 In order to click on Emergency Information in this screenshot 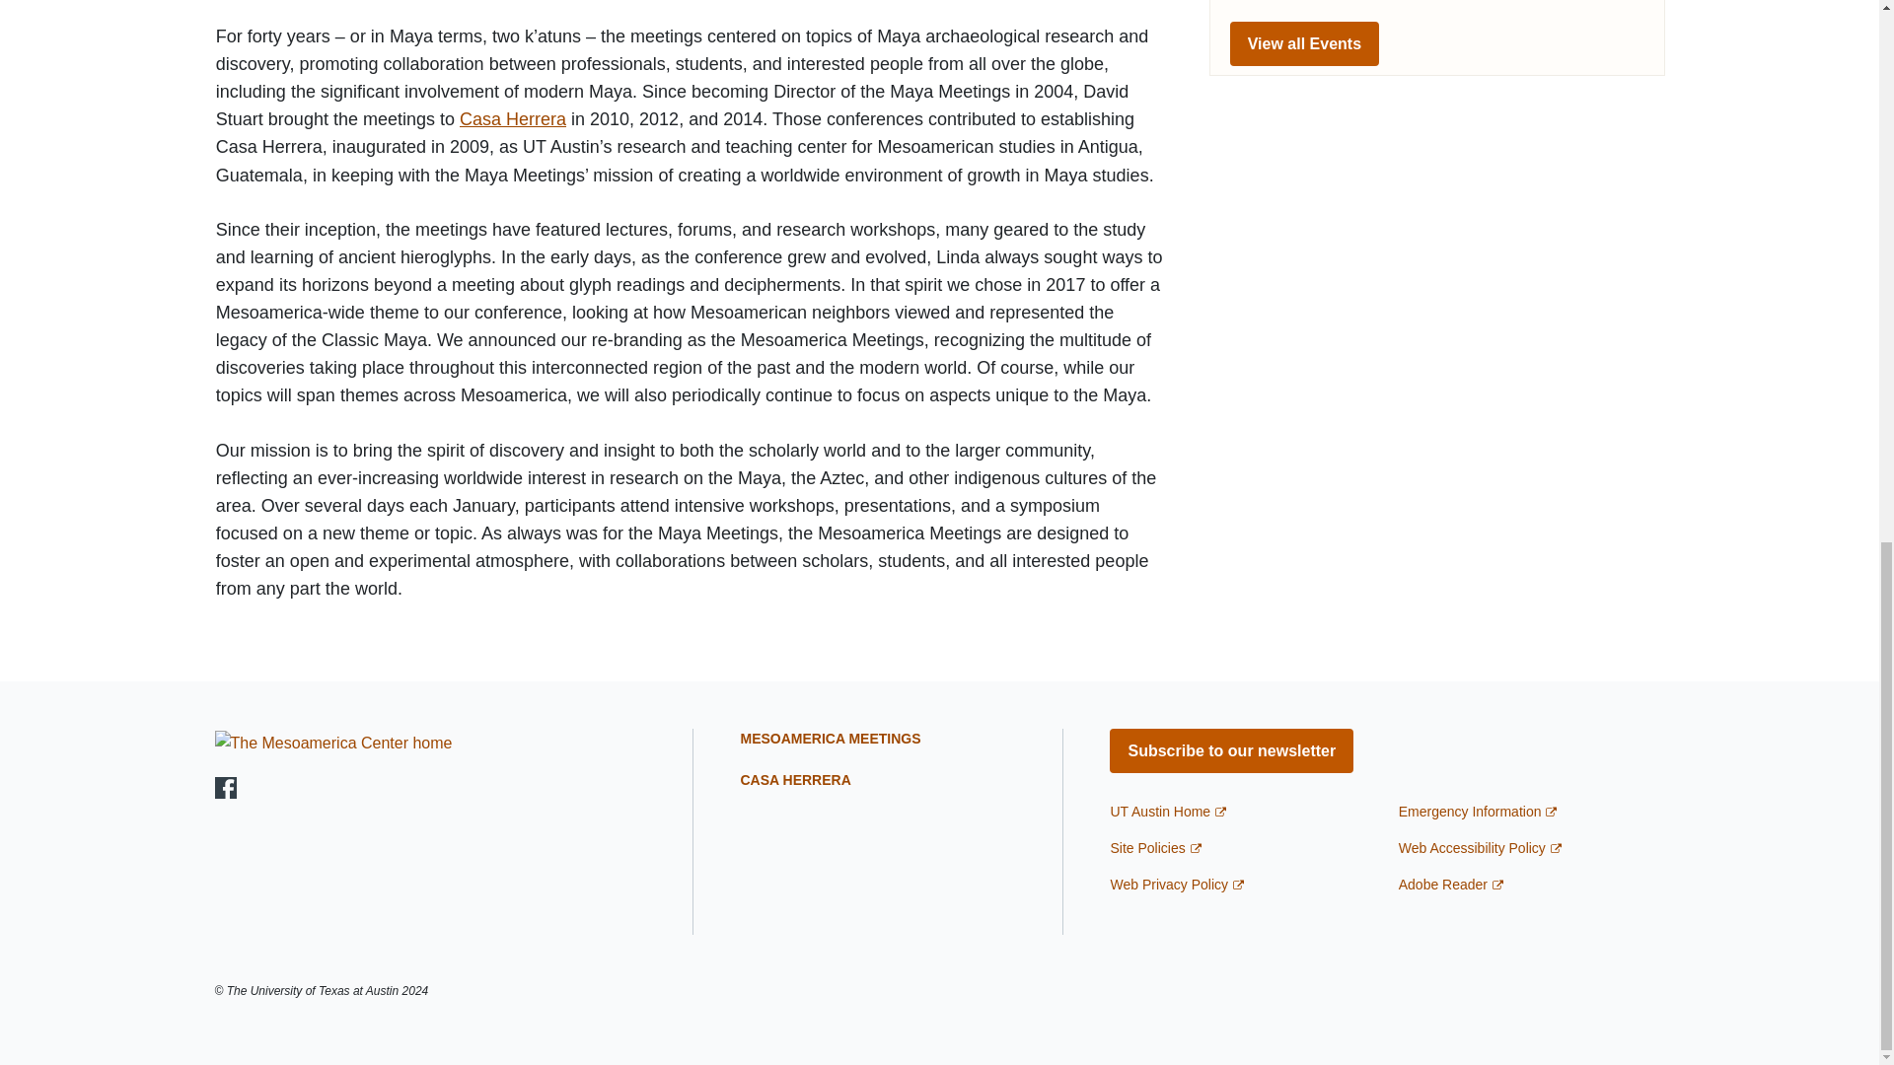, I will do `click(1478, 811)`.